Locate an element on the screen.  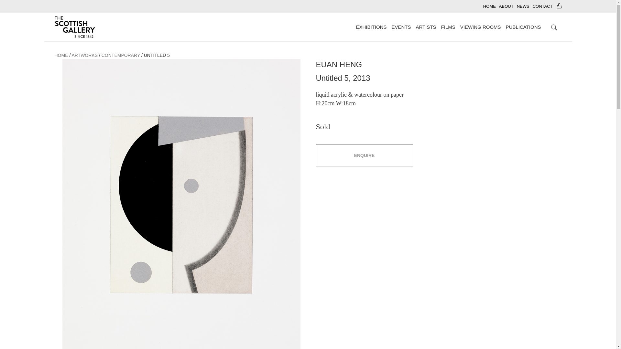
ARTWORKS is located at coordinates (84, 55).